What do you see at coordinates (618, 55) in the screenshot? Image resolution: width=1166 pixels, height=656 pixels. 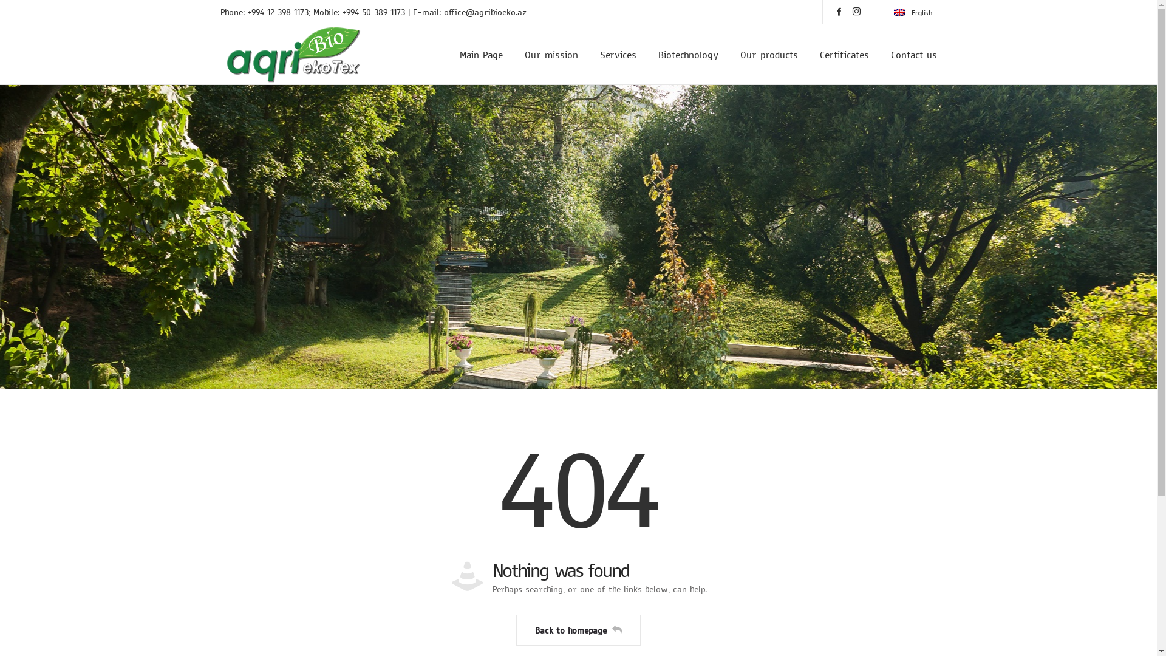 I see `Services` at bounding box center [618, 55].